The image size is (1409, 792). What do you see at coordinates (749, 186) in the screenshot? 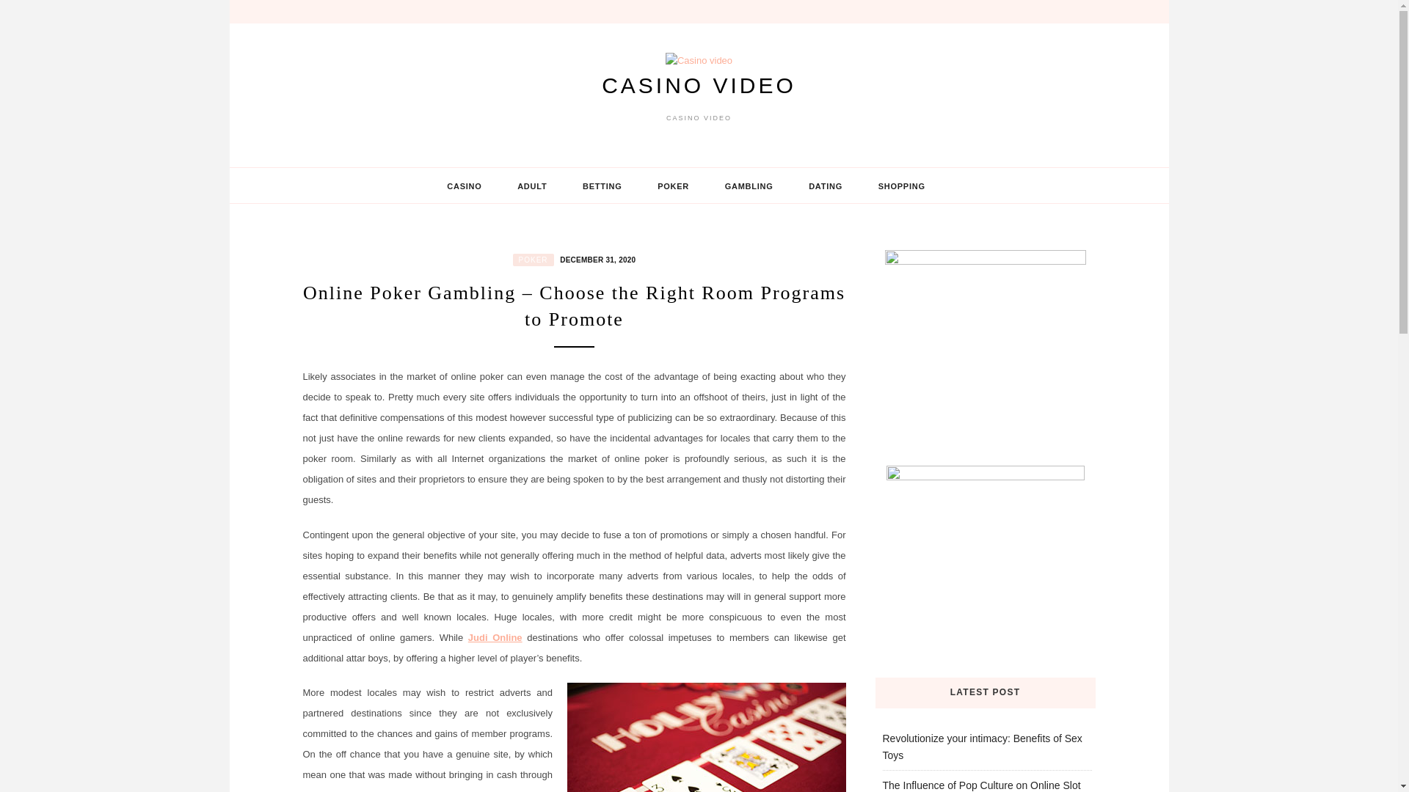
I see `GAMBLING` at bounding box center [749, 186].